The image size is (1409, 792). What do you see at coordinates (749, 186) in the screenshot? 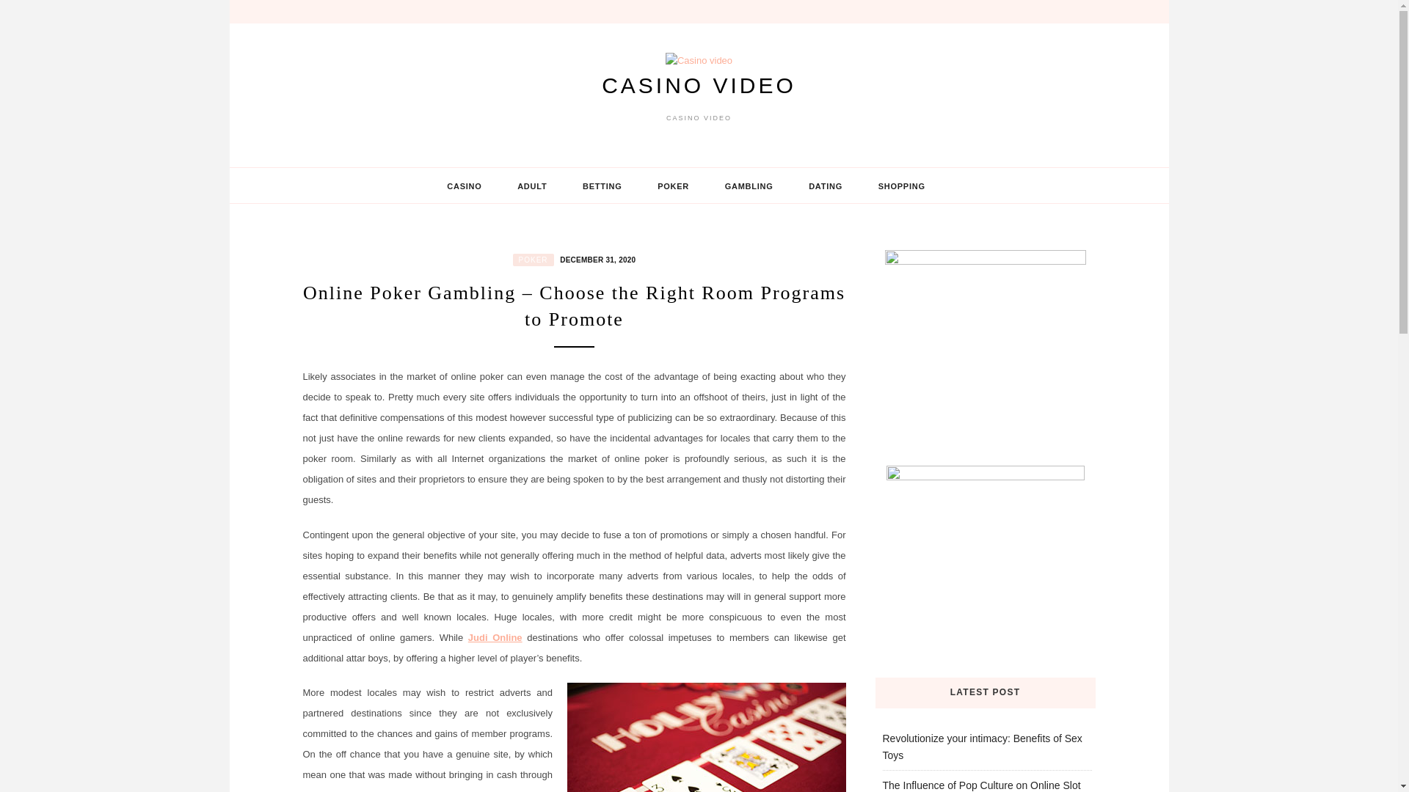
I see `GAMBLING` at bounding box center [749, 186].